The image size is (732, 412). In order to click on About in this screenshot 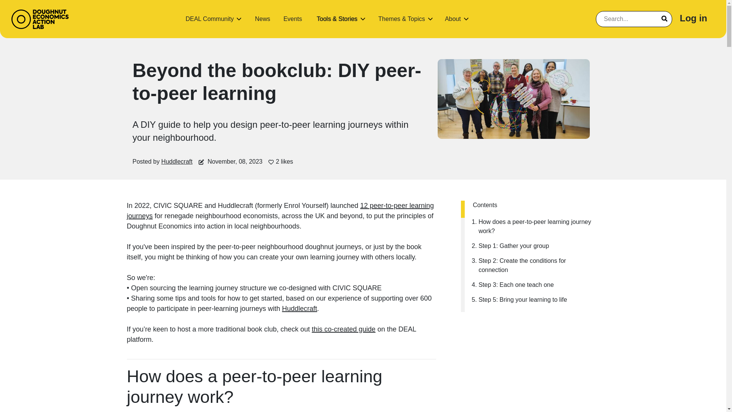, I will do `click(453, 19)`.